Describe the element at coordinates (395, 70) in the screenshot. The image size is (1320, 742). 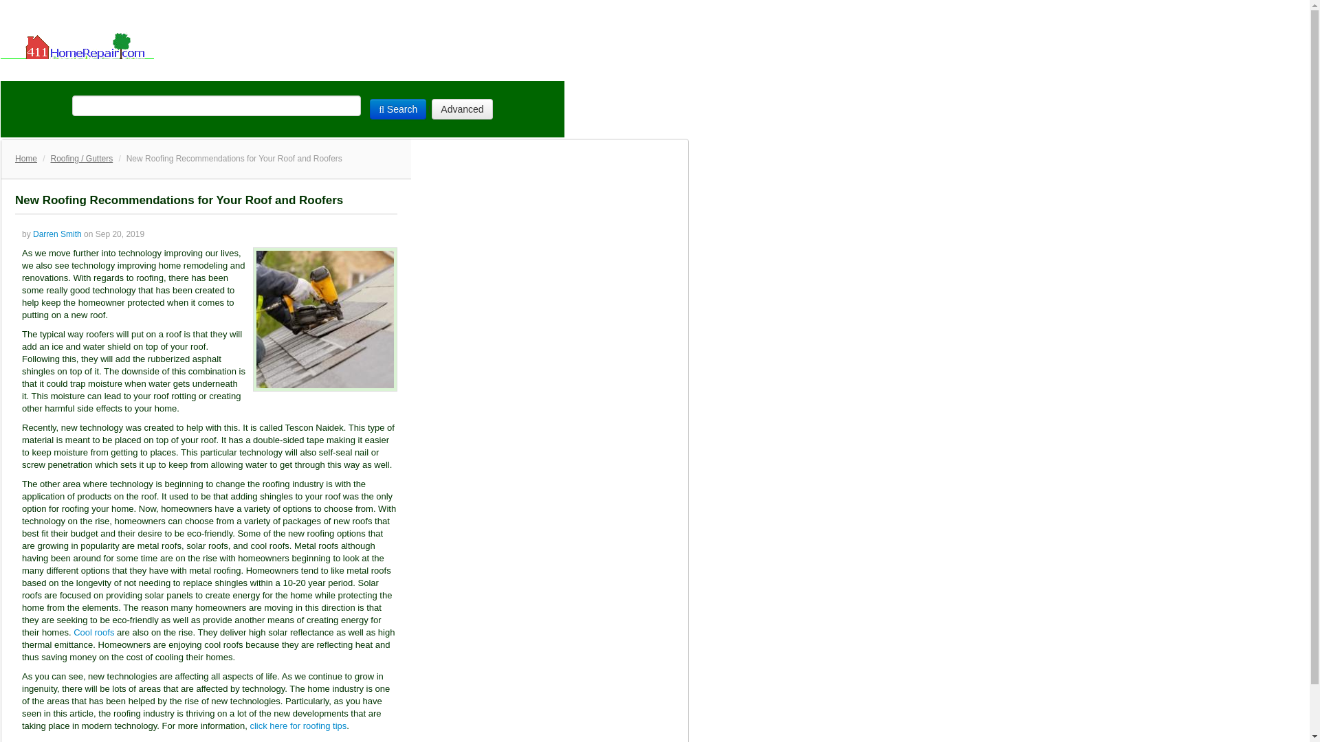
I see `Appliance Repairs` at that location.